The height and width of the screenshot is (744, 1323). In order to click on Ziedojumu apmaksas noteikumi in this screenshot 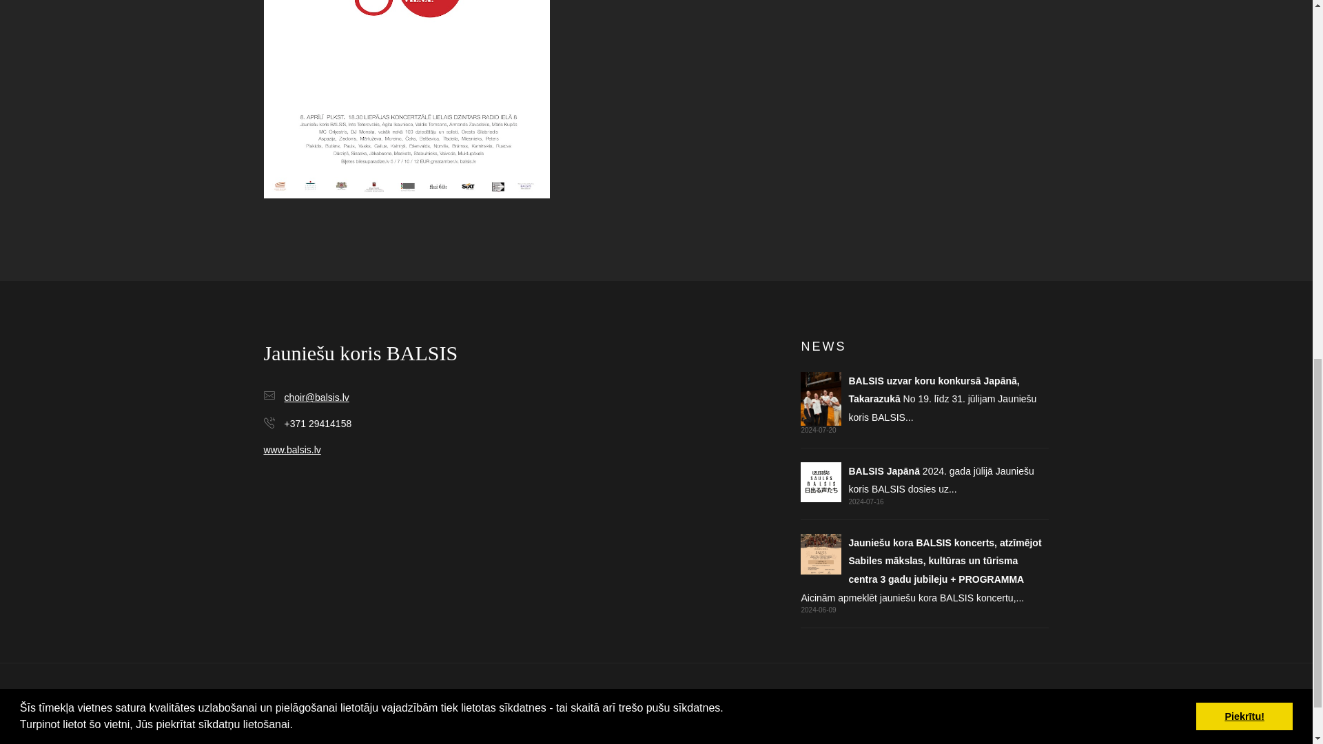, I will do `click(656, 719)`.